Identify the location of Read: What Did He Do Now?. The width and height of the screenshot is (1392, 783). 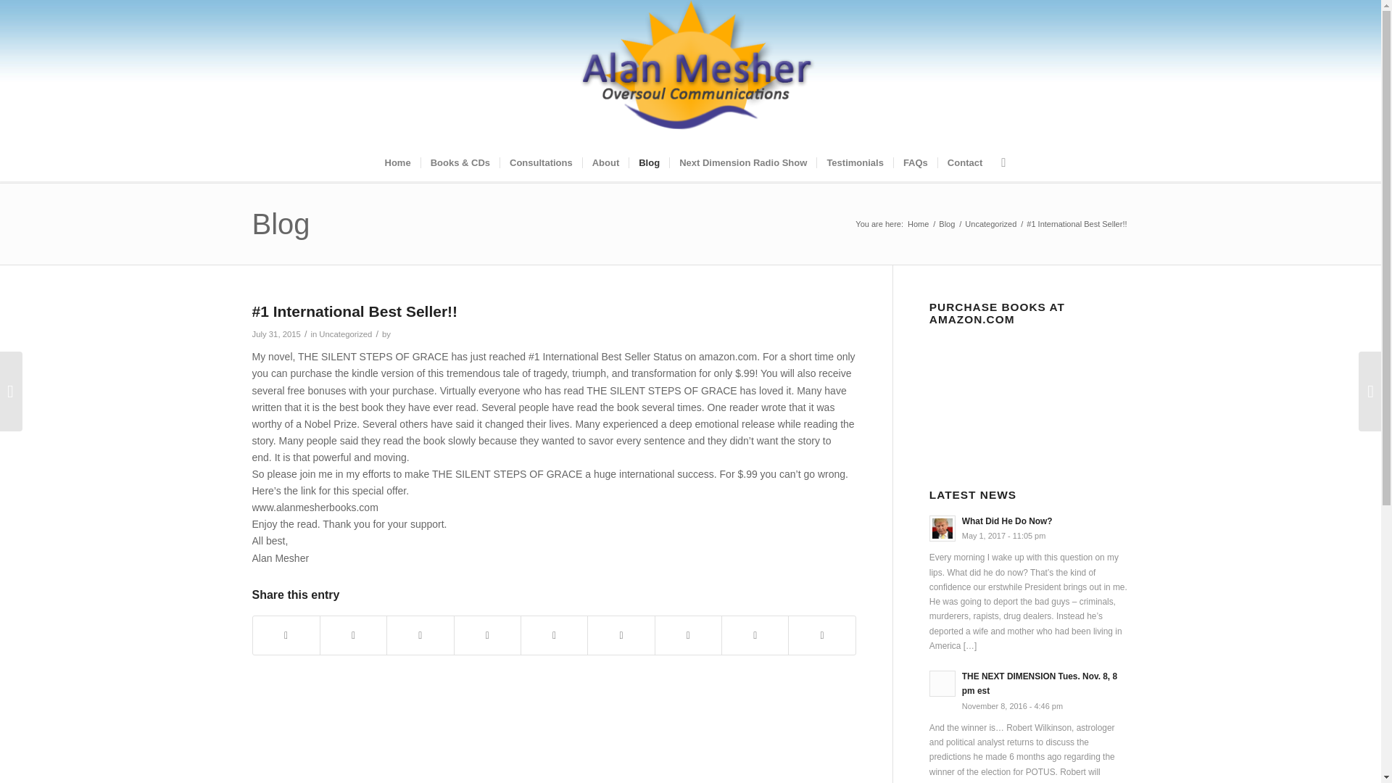
(942, 528).